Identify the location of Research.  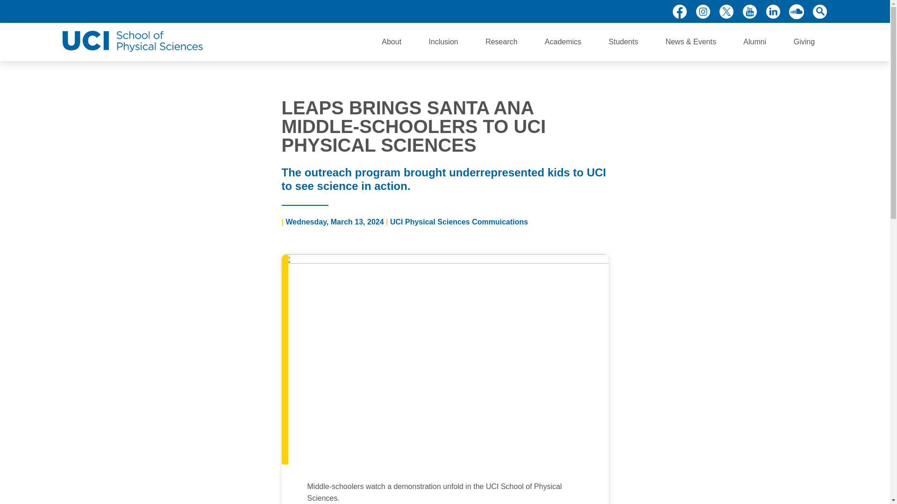
(501, 42).